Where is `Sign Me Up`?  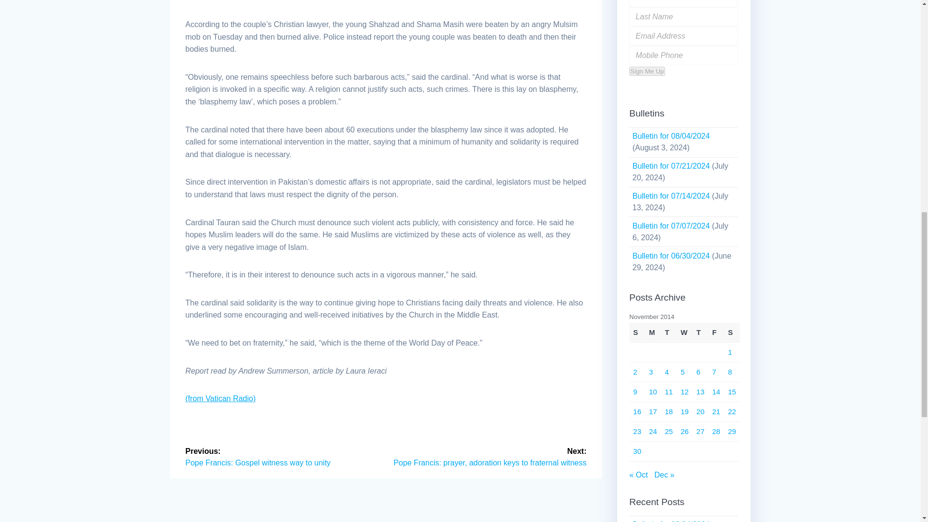
Sign Me Up is located at coordinates (647, 71).